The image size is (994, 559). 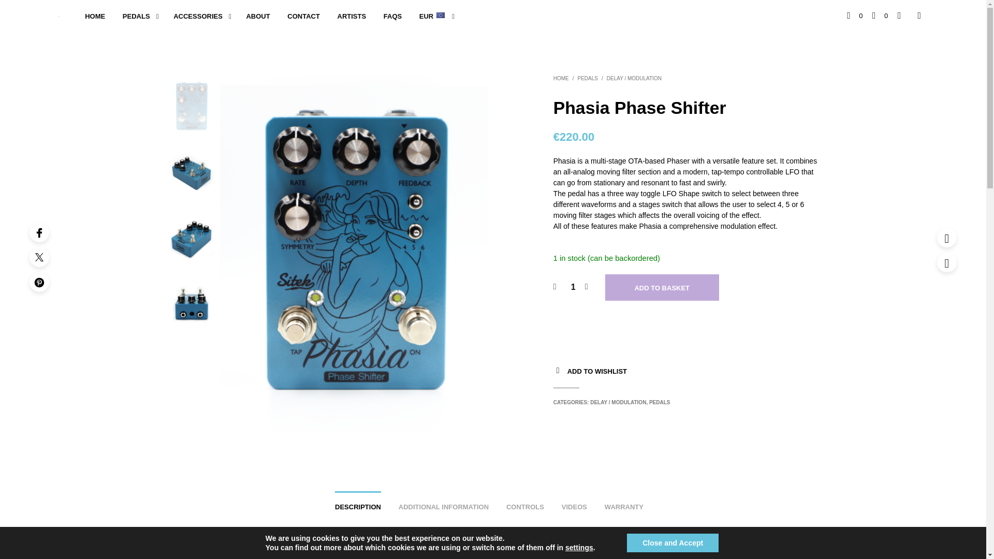 What do you see at coordinates (352, 17) in the screenshot?
I see `ARTISTS` at bounding box center [352, 17].